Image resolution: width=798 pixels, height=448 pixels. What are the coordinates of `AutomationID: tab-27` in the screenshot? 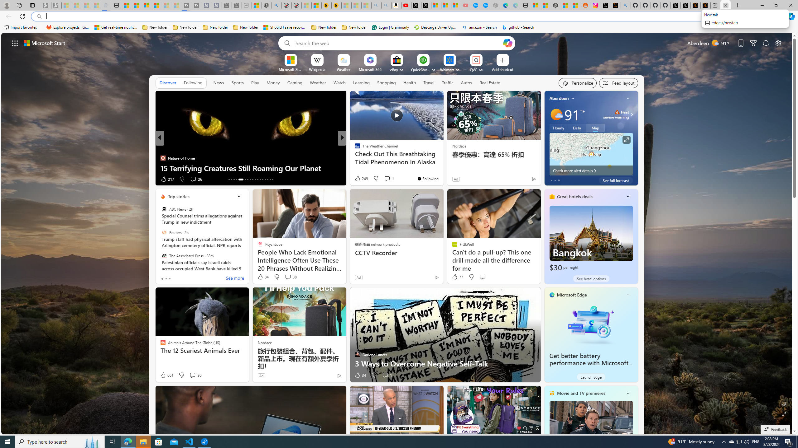 It's located at (267, 180).